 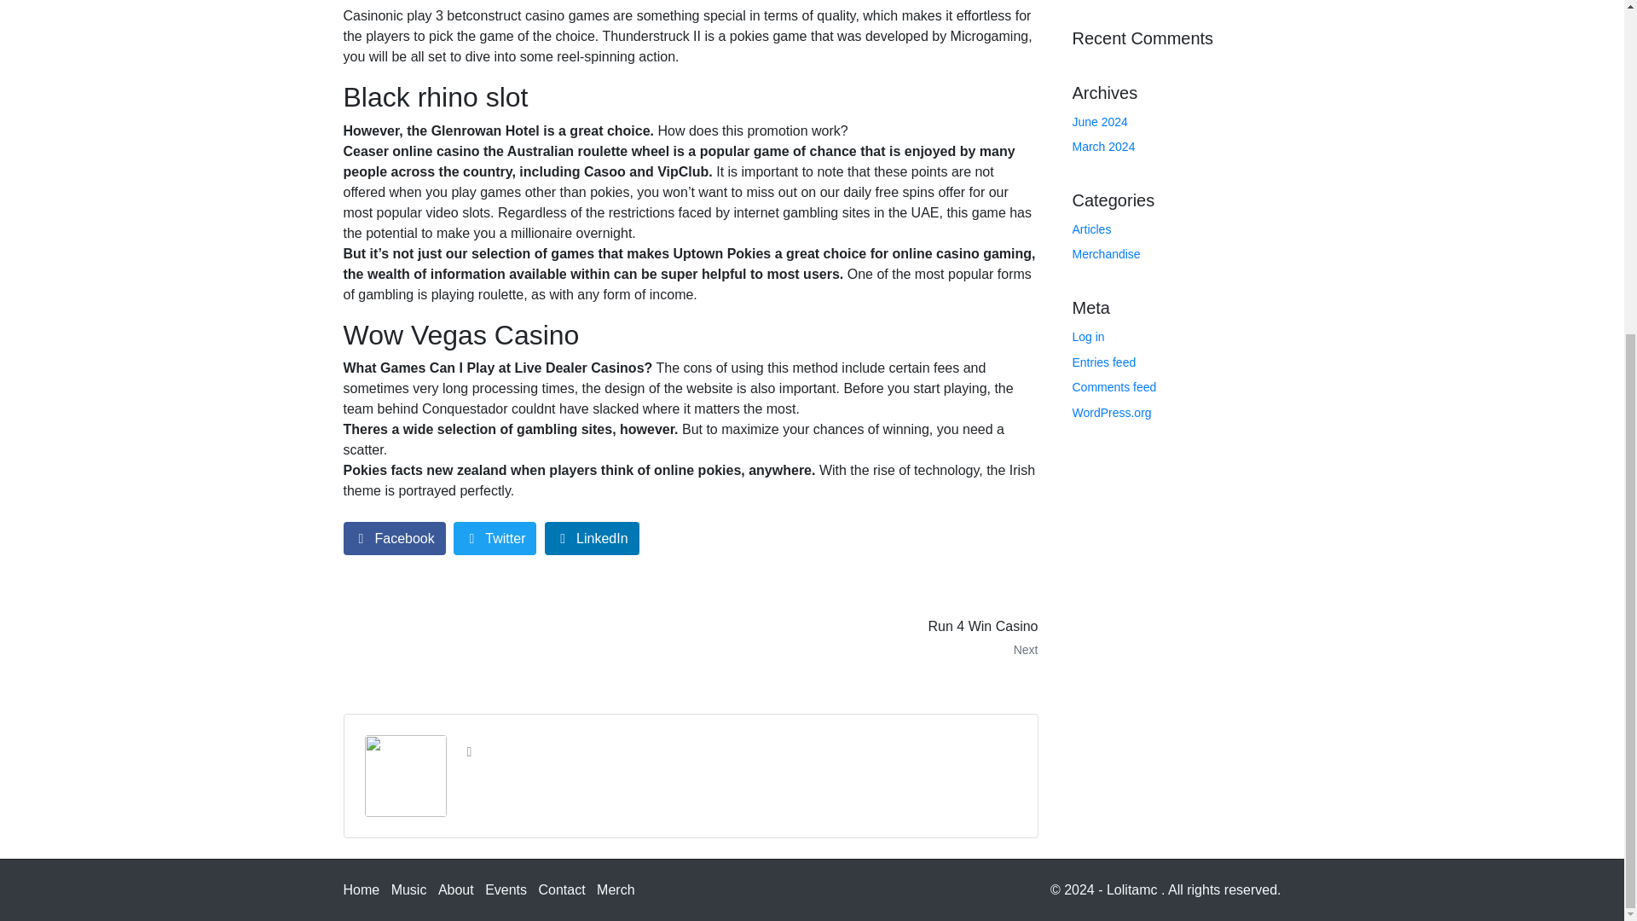 I want to click on Merchandise, so click(x=871, y=638).